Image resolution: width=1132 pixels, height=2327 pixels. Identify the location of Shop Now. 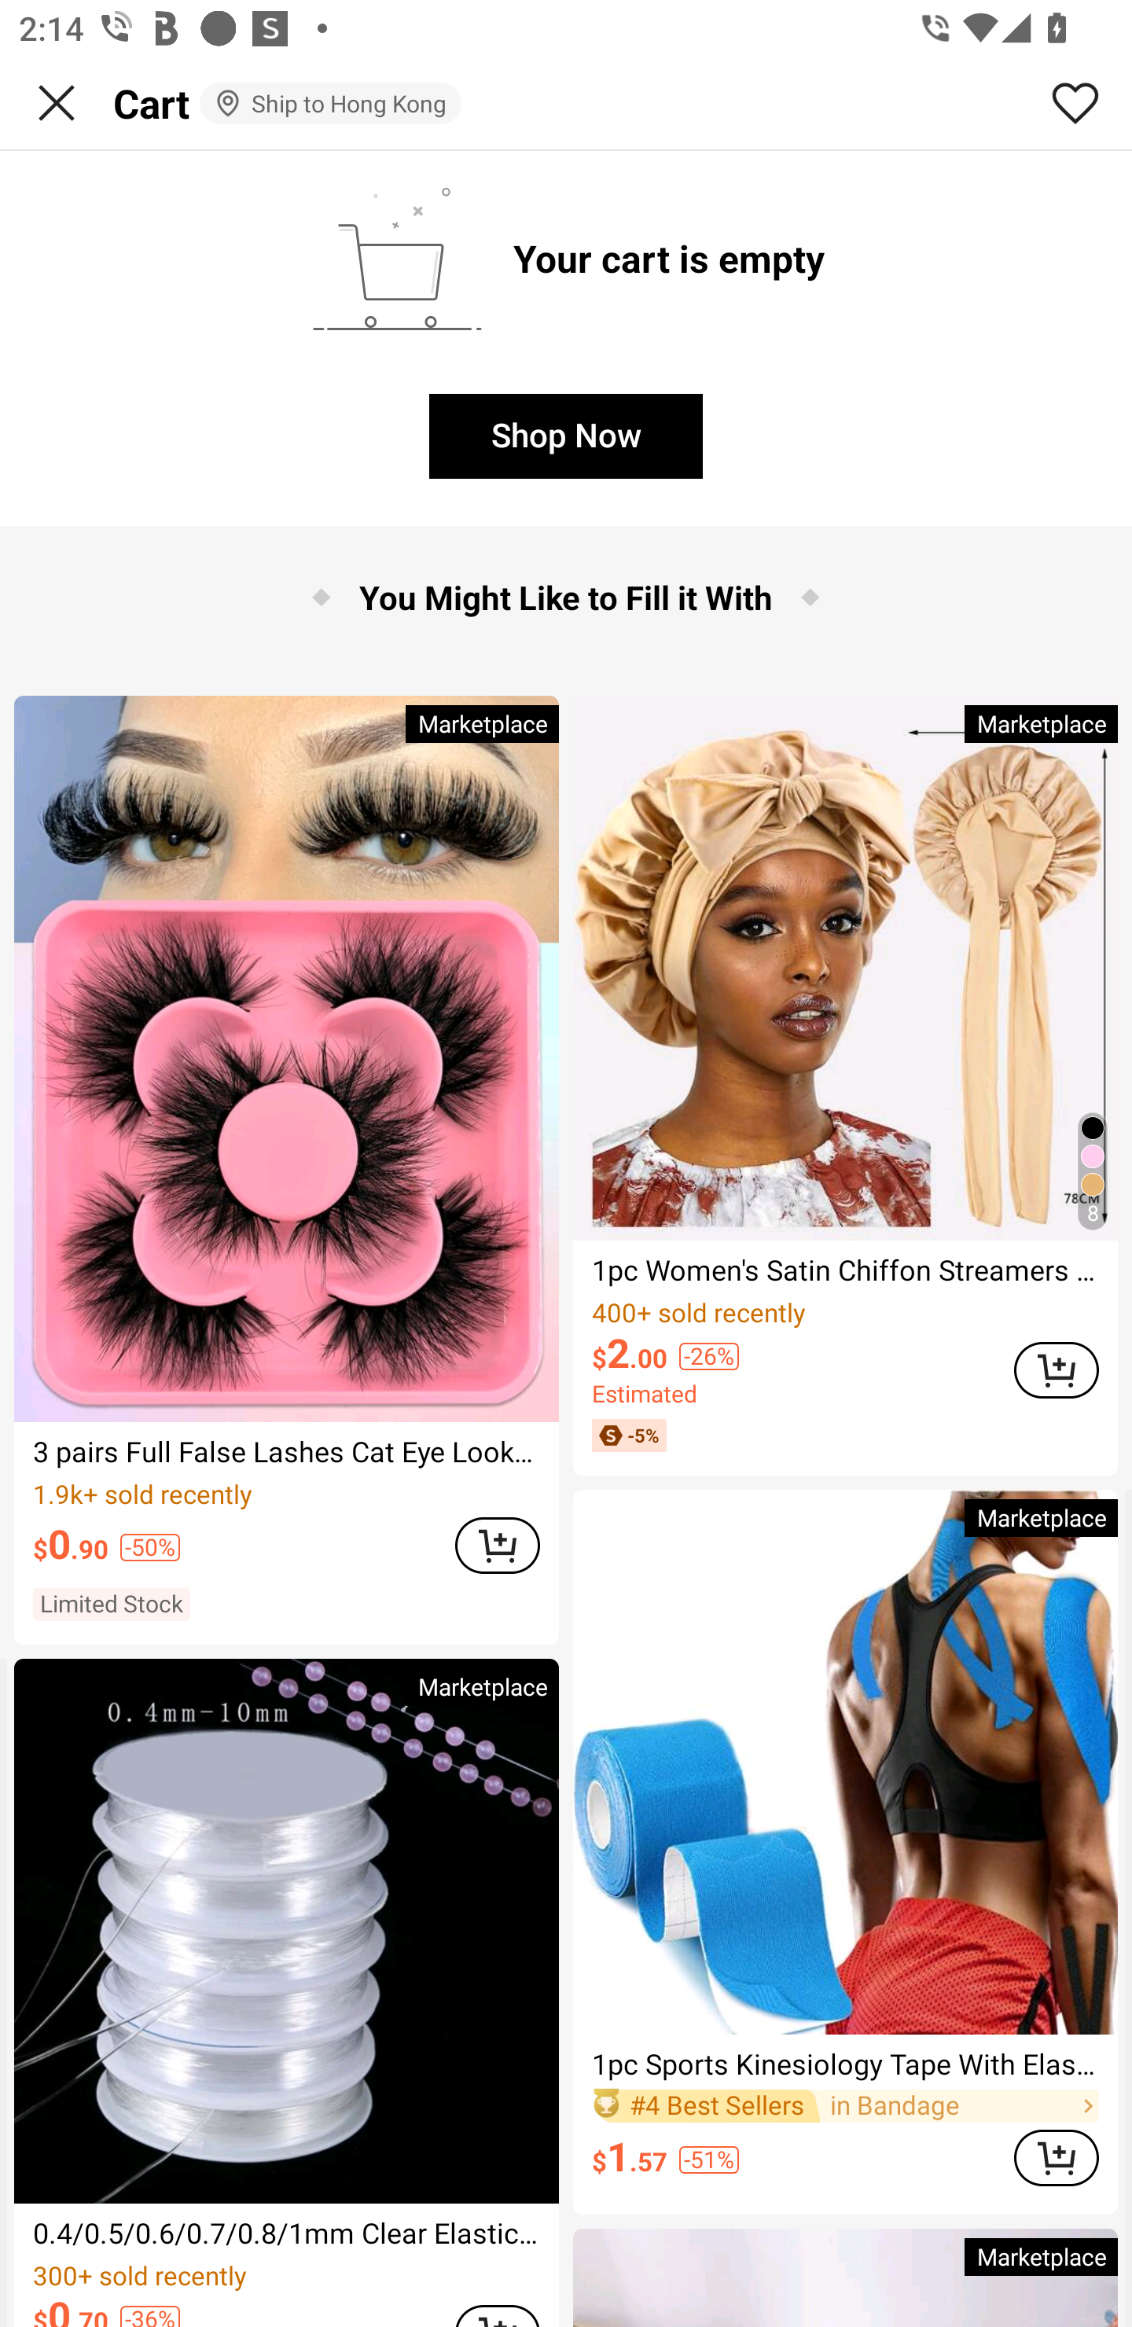
(566, 436).